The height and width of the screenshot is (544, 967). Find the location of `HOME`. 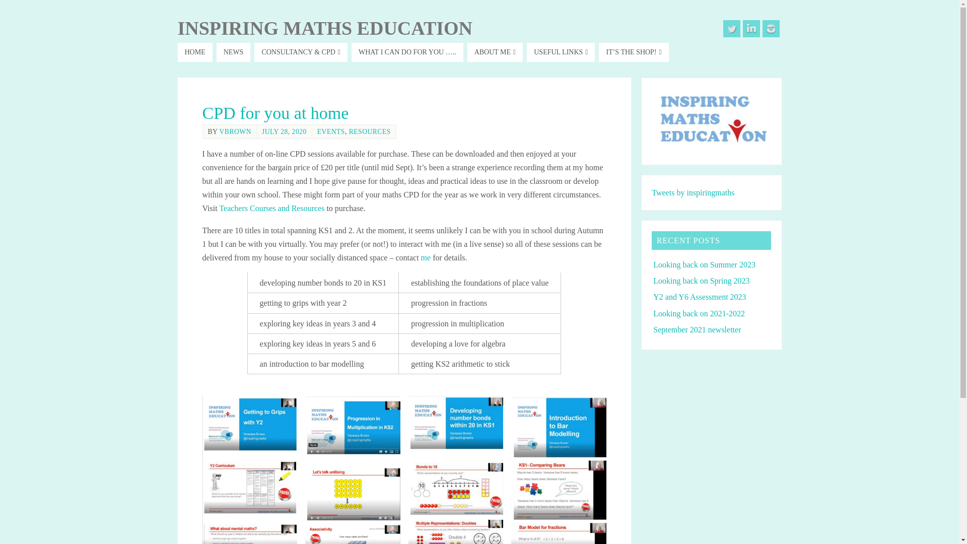

HOME is located at coordinates (194, 52).